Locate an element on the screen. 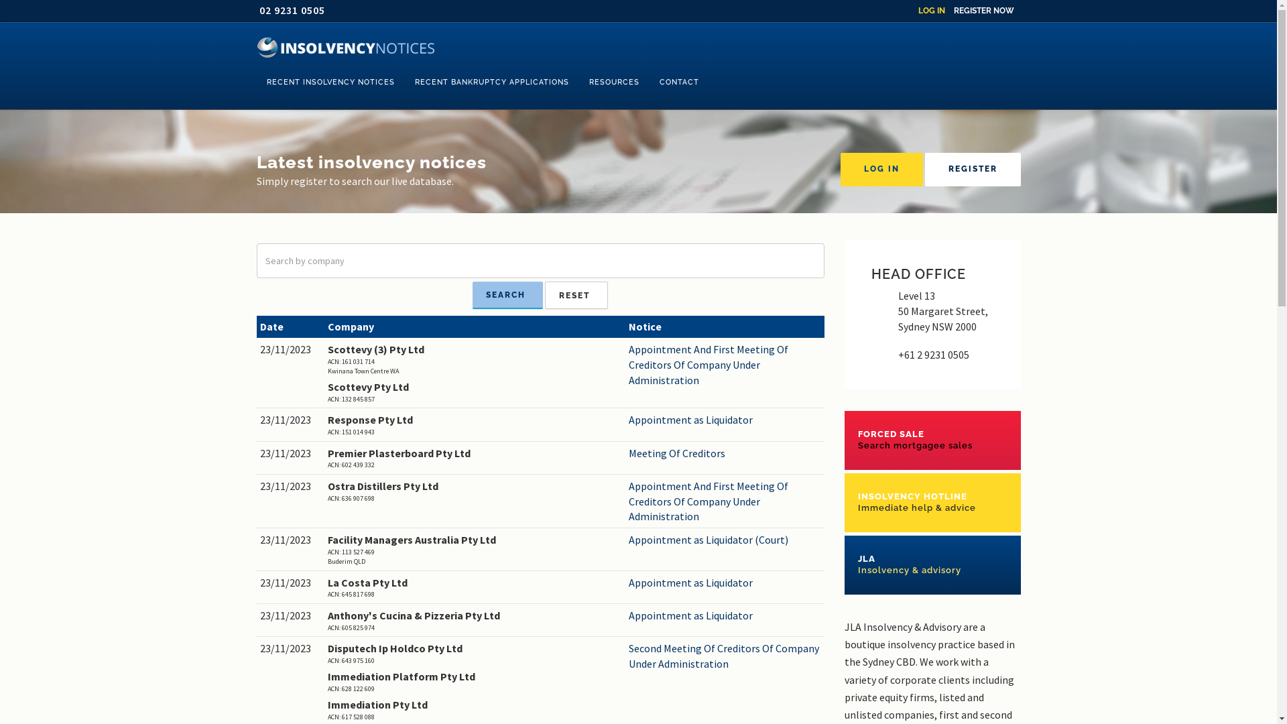  Meeting Of Creditors is located at coordinates (725, 453).